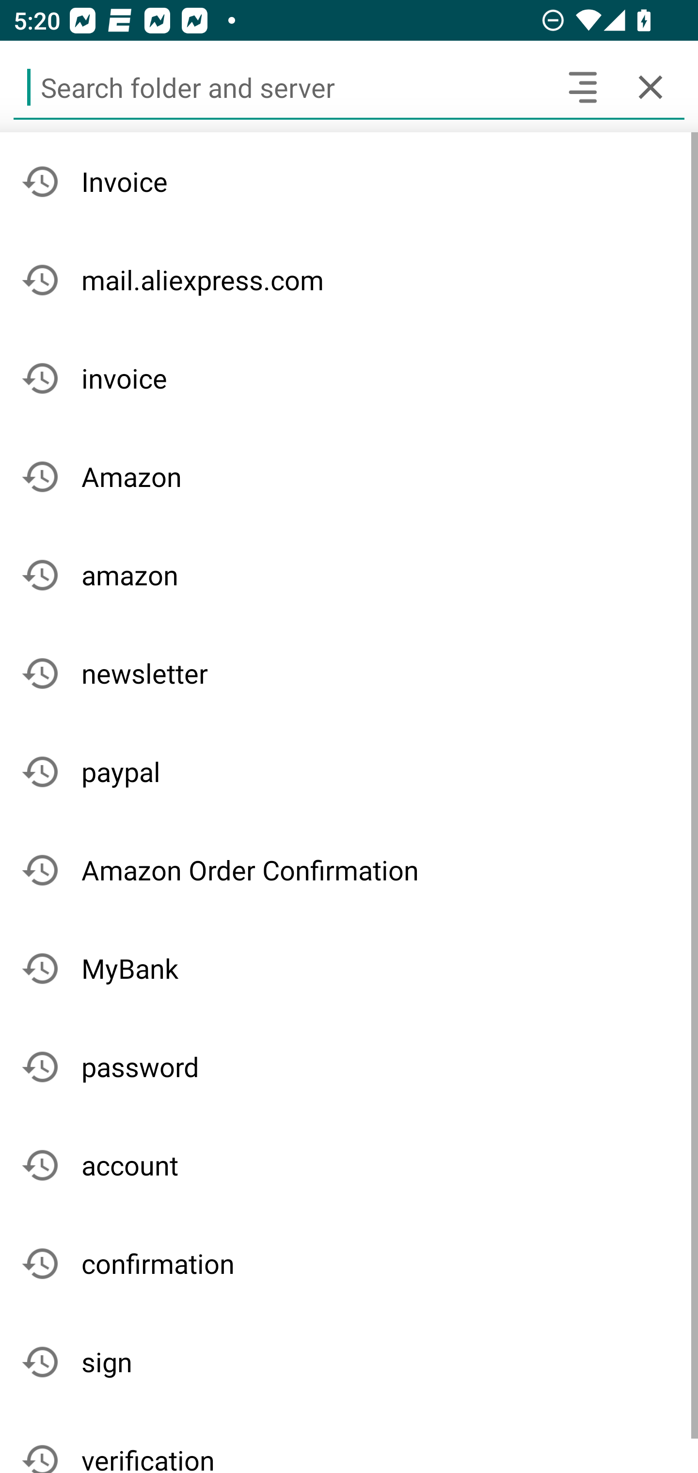  I want to click on    Search folder and server, so click(281, 87).